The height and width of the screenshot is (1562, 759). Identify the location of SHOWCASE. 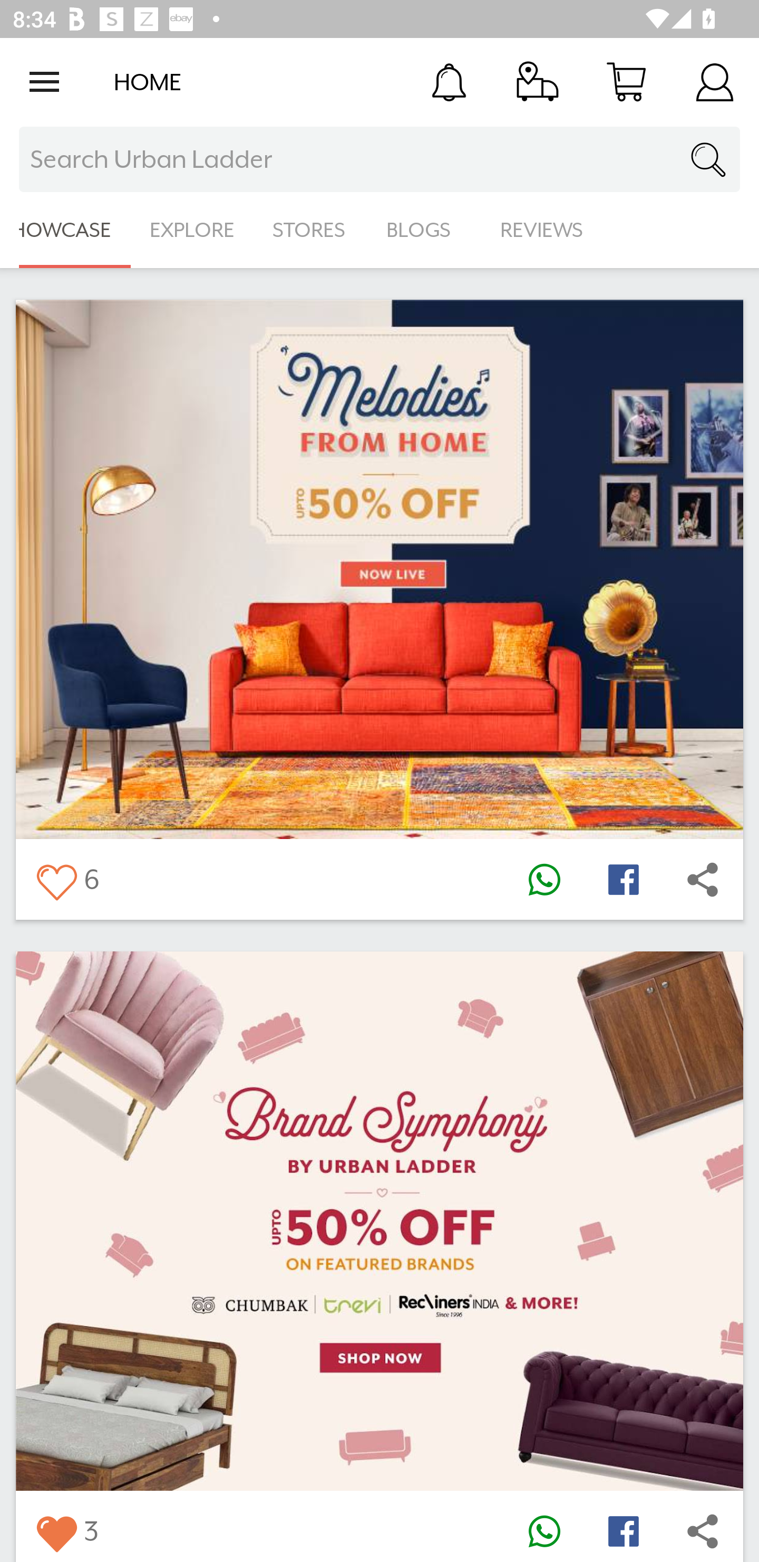
(65, 230).